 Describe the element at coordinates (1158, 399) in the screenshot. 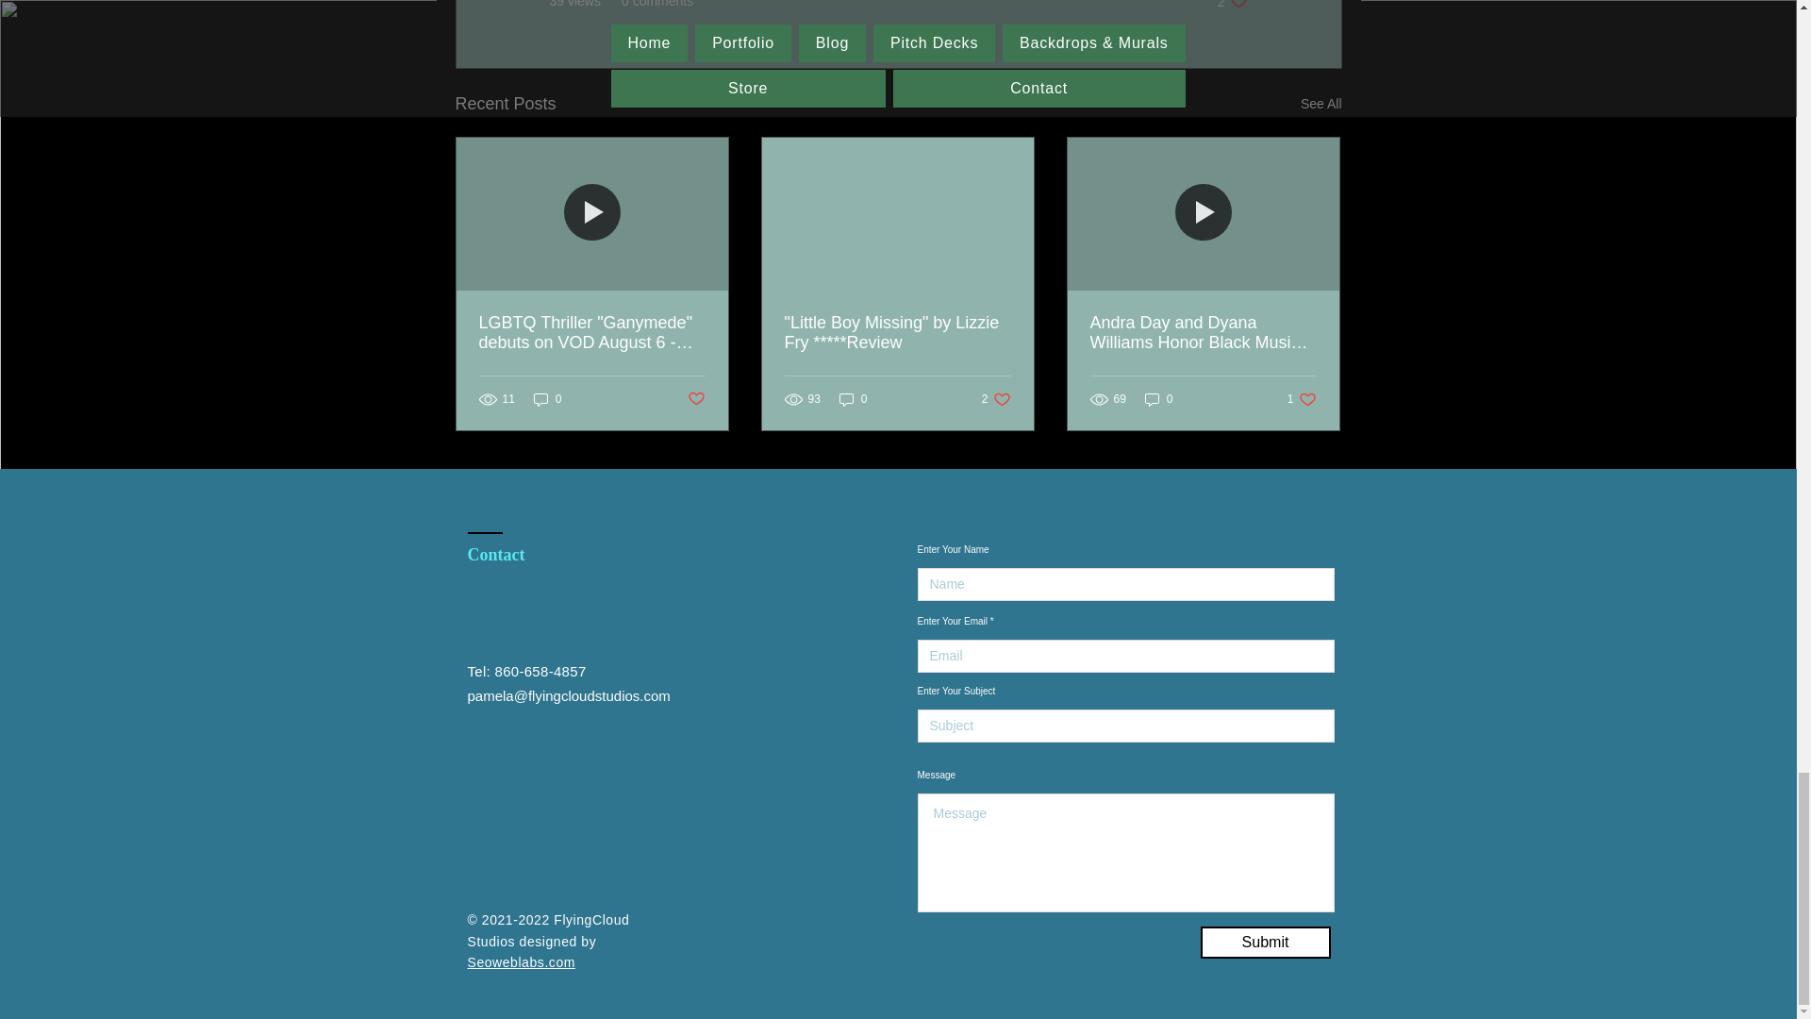

I see `0` at that location.